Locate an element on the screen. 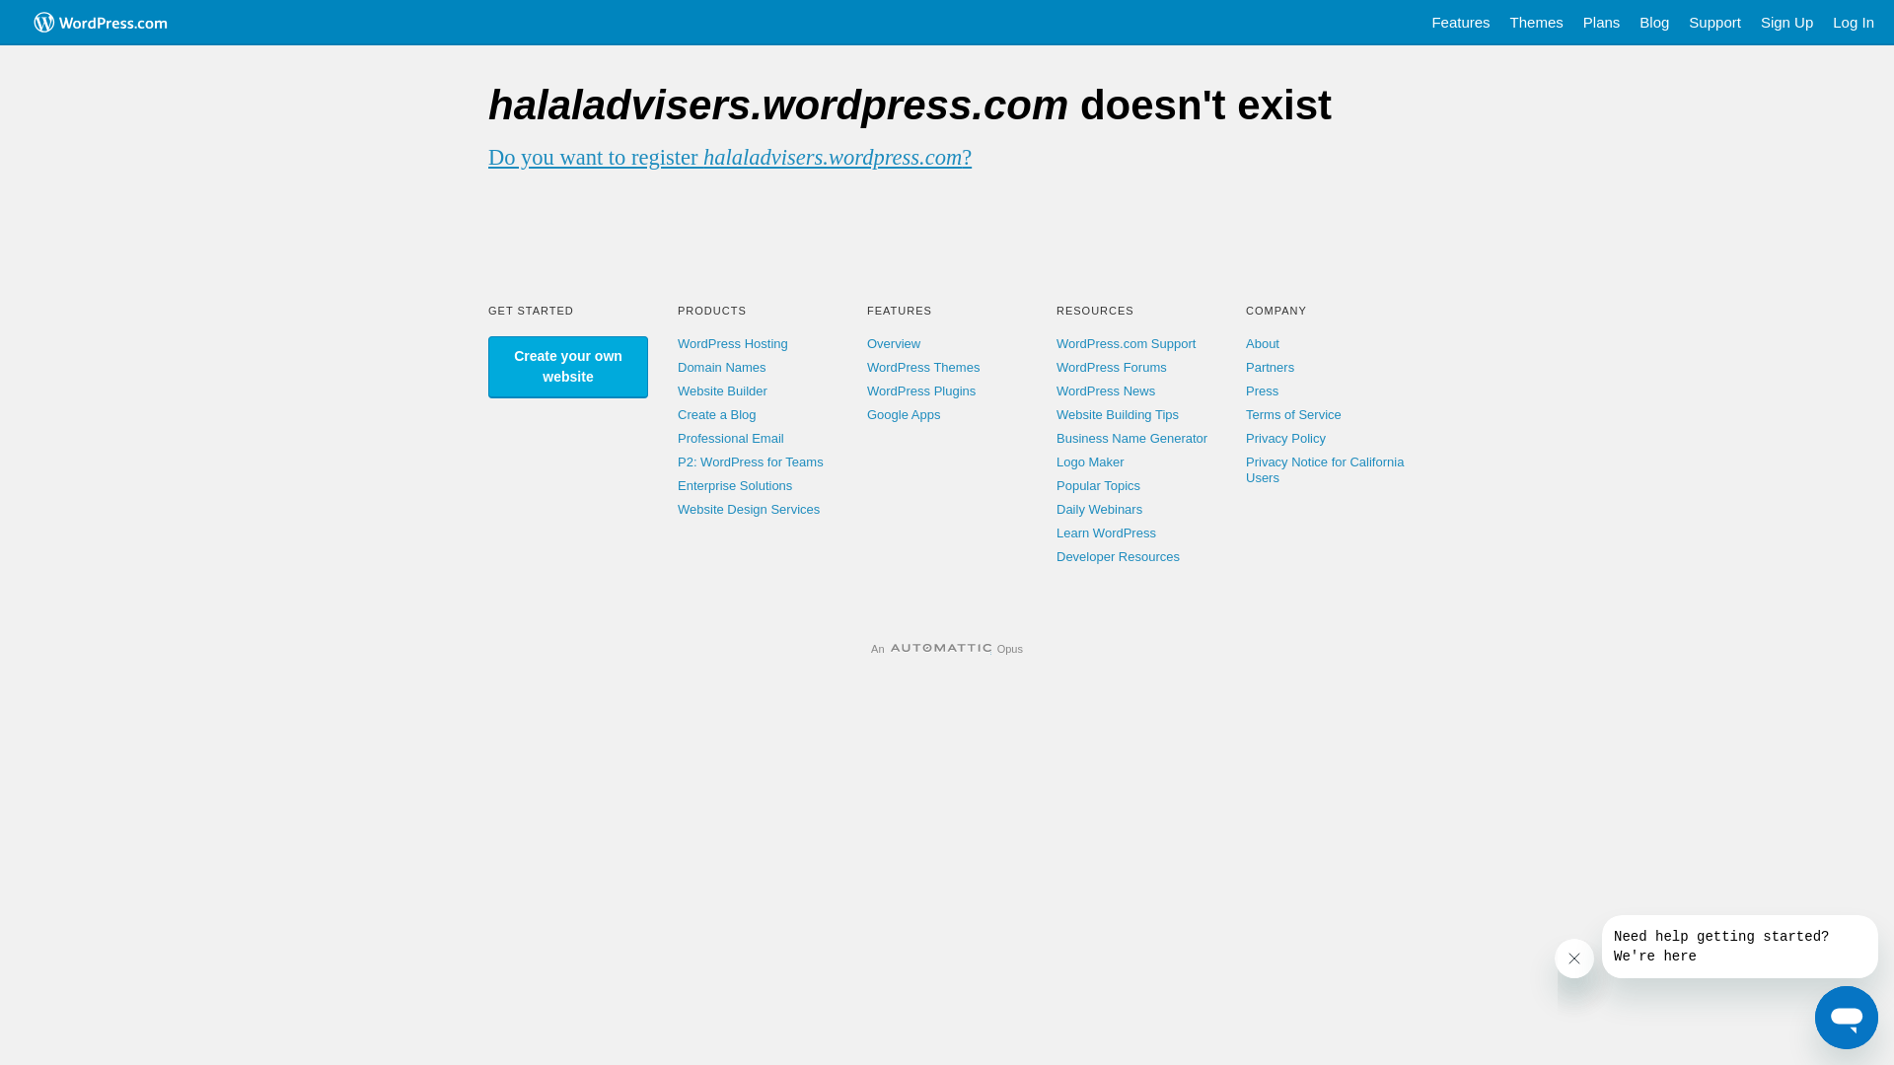  Popular Topics is located at coordinates (1099, 485).